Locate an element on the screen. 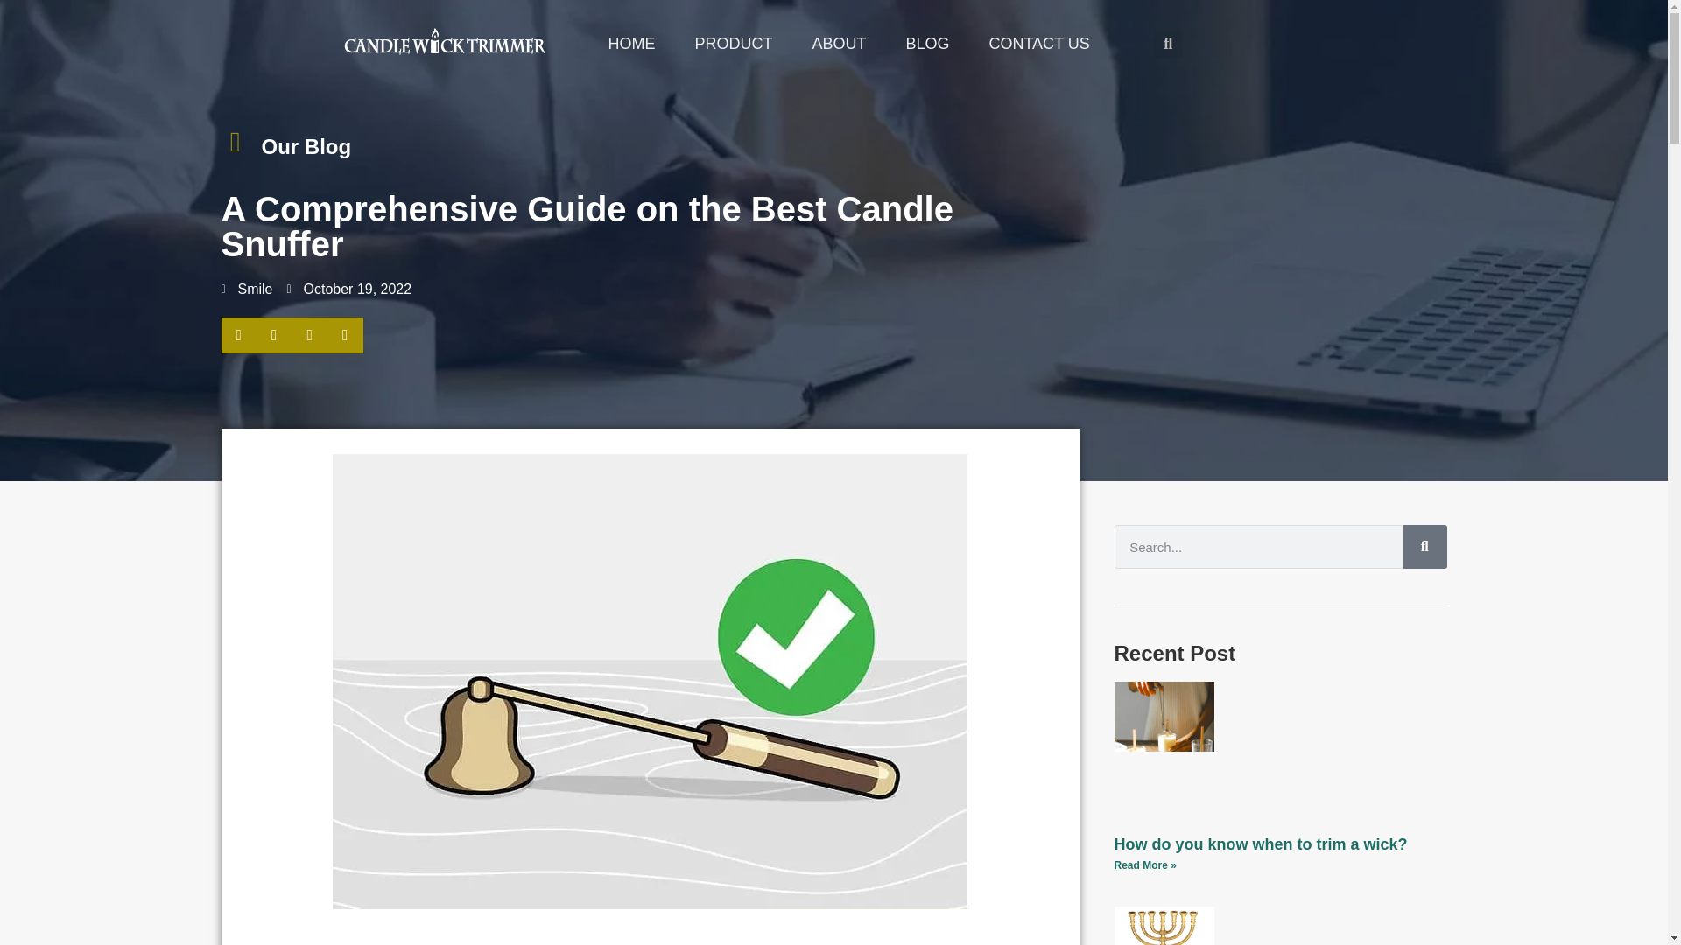  ABOUT is located at coordinates (839, 44).